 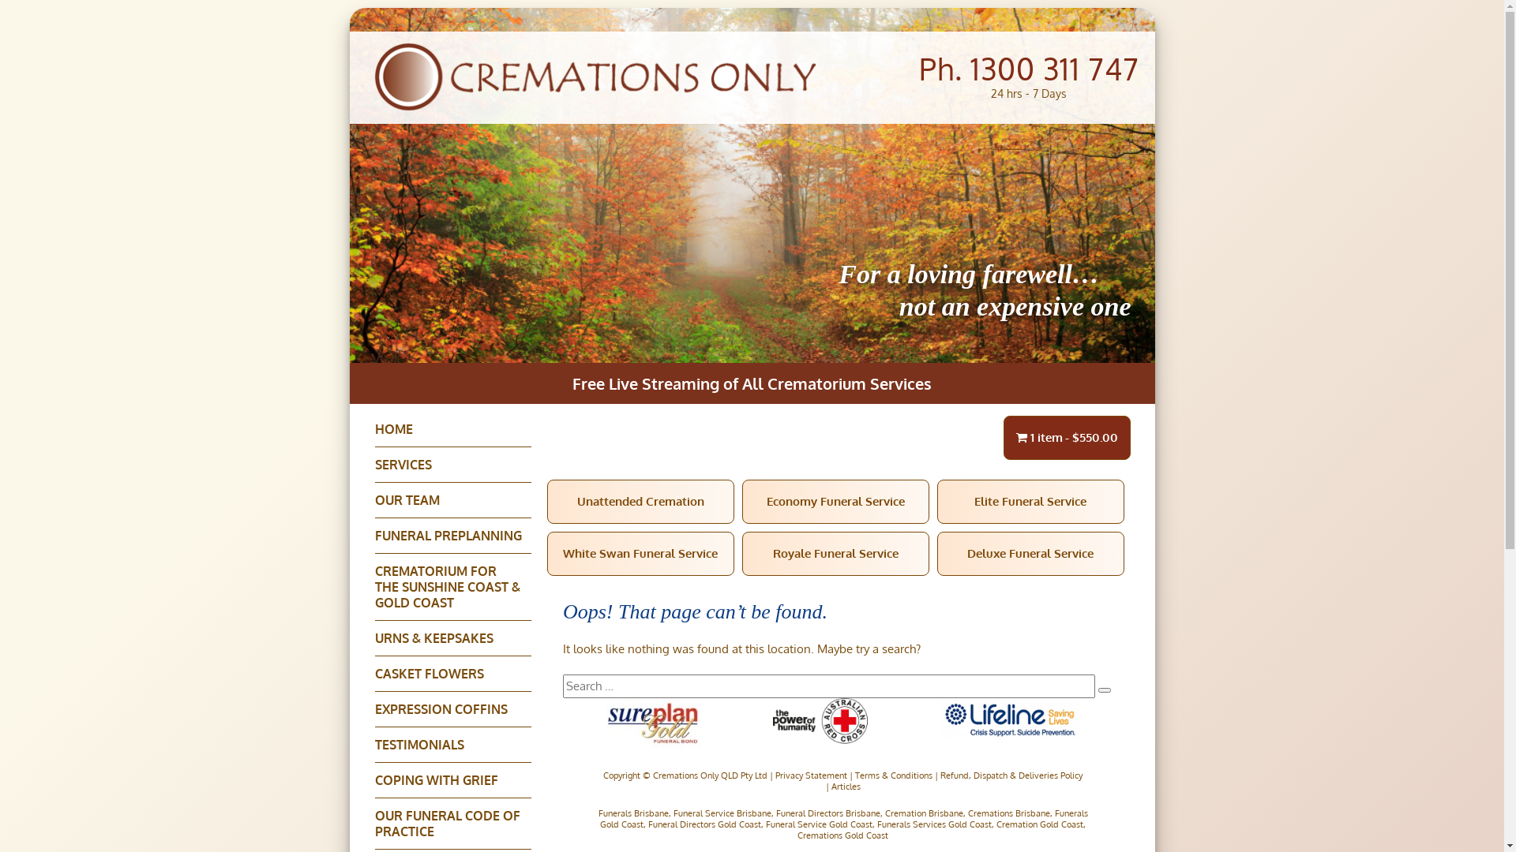 I want to click on Royale Funeral Service, so click(x=835, y=554).